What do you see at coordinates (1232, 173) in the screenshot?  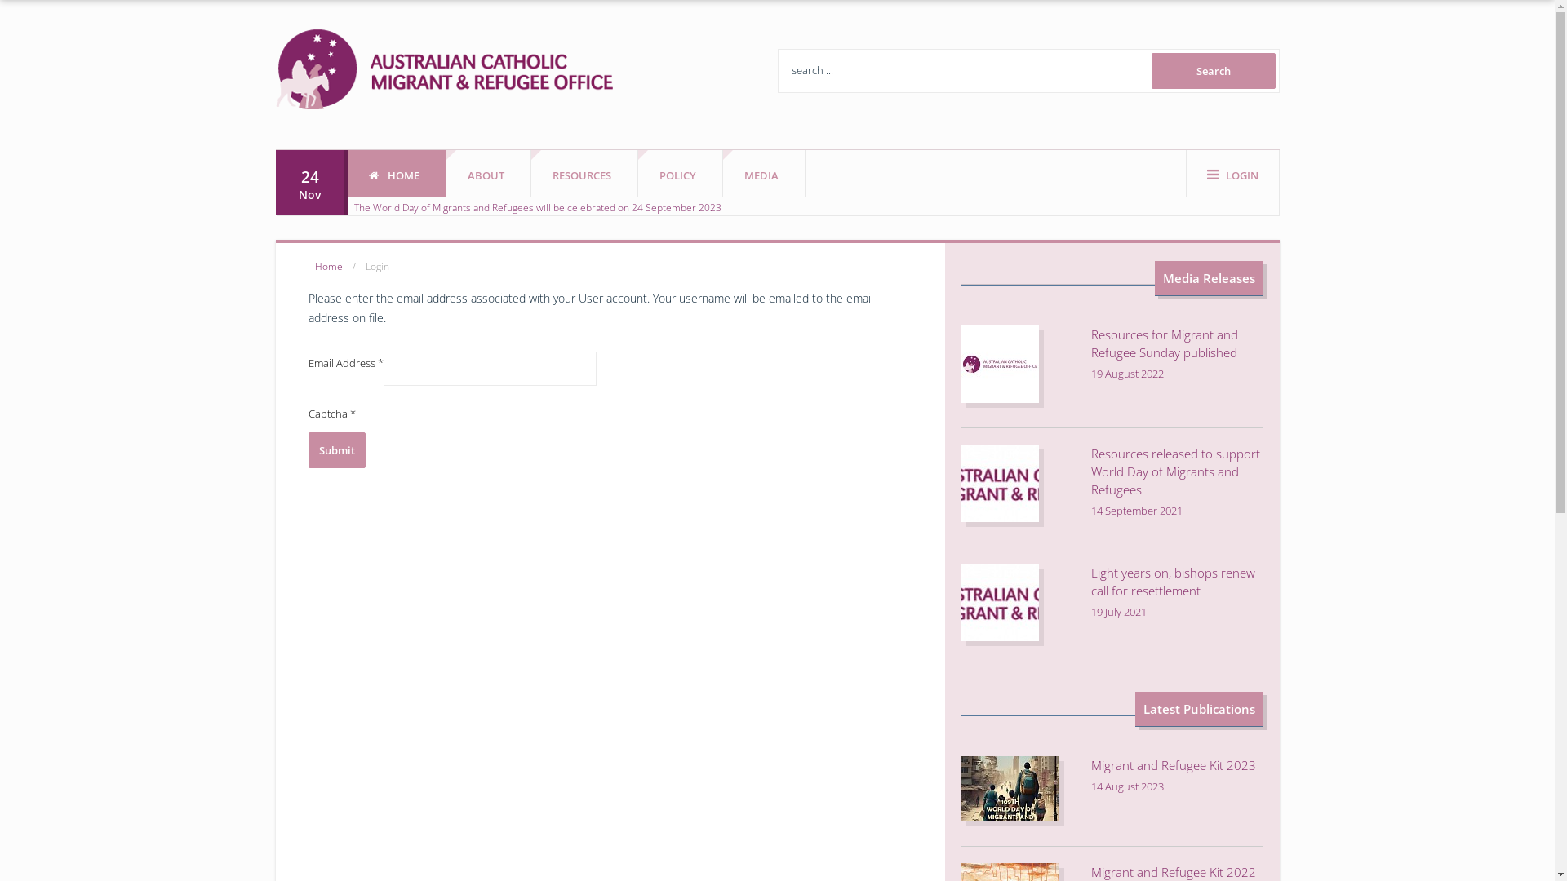 I see `  LOGIN` at bounding box center [1232, 173].